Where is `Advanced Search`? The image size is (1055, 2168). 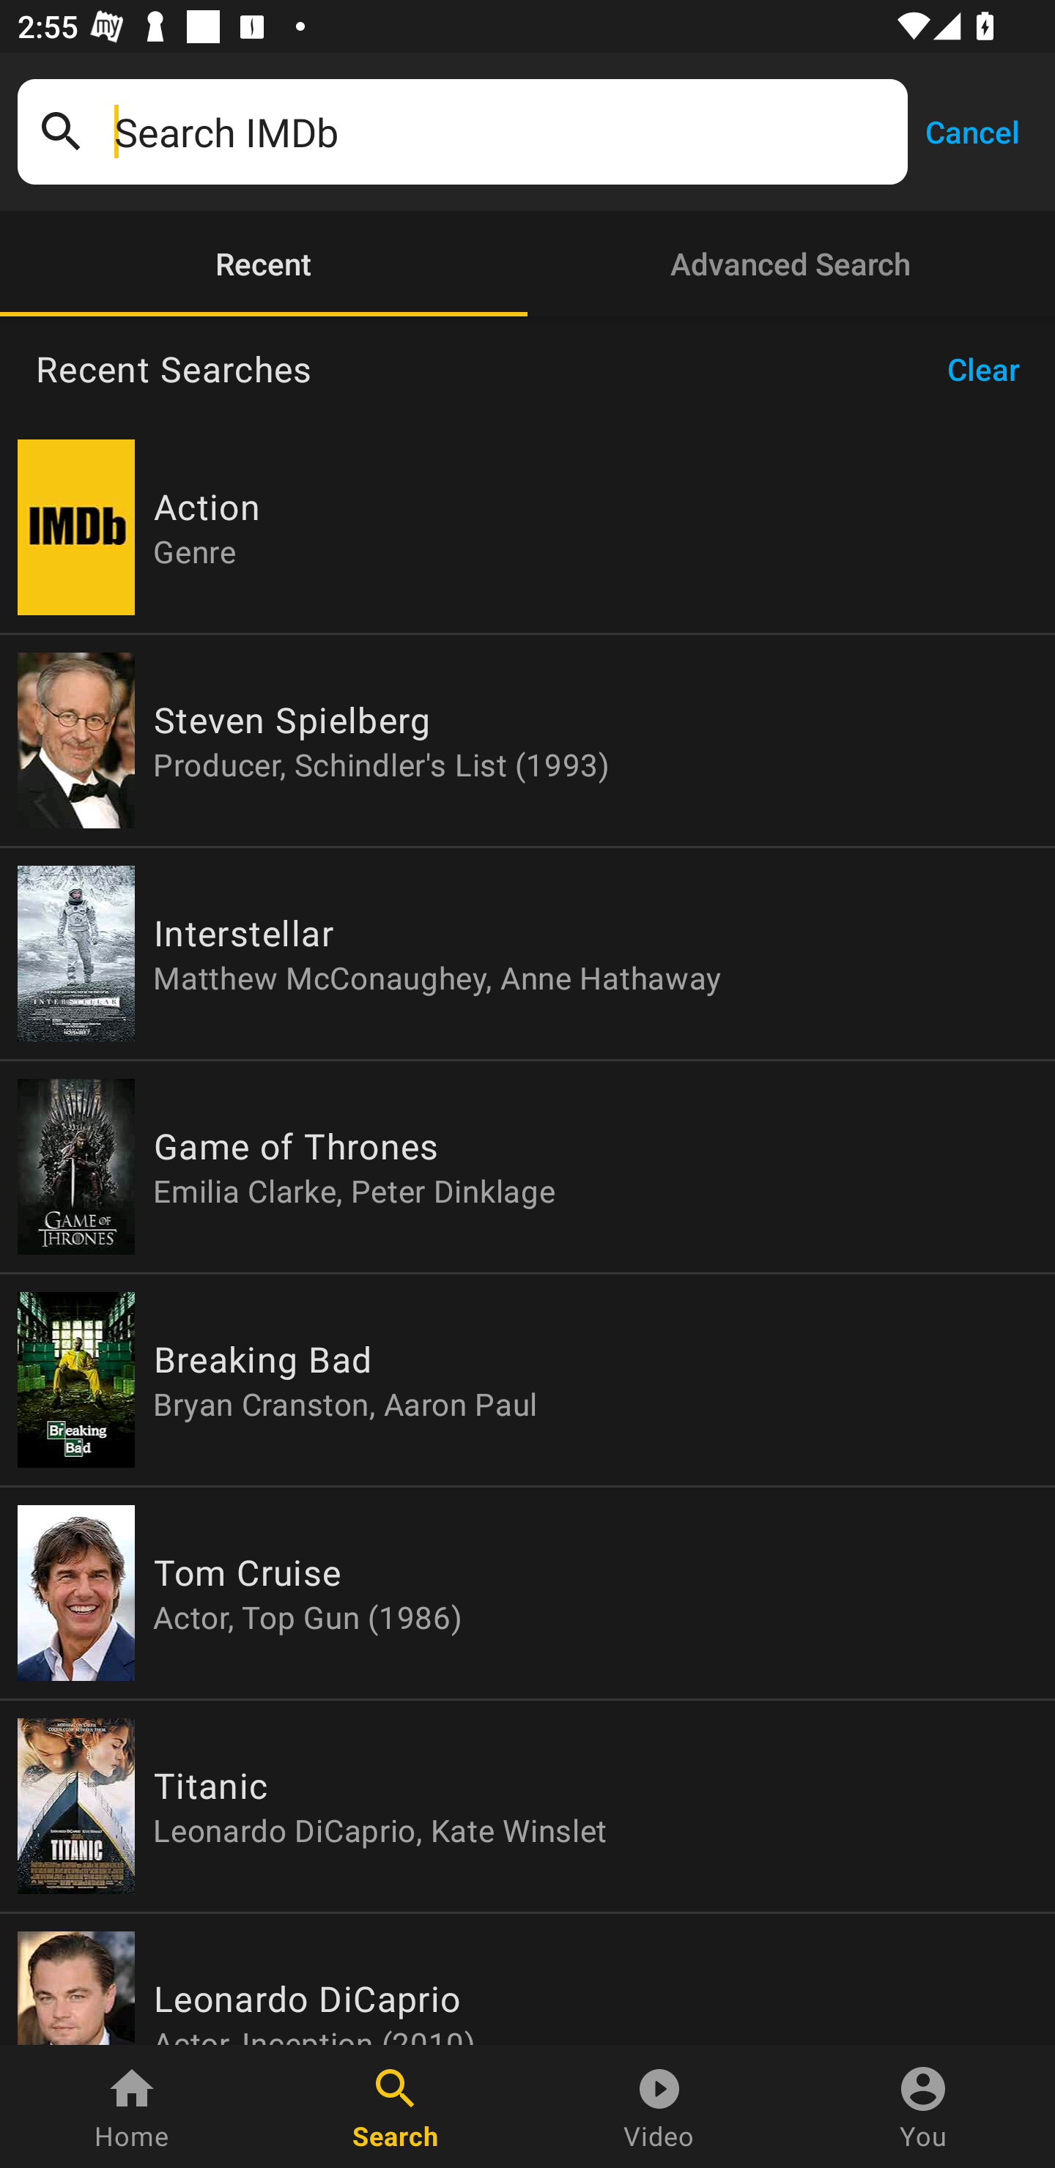 Advanced Search is located at coordinates (791, 264).